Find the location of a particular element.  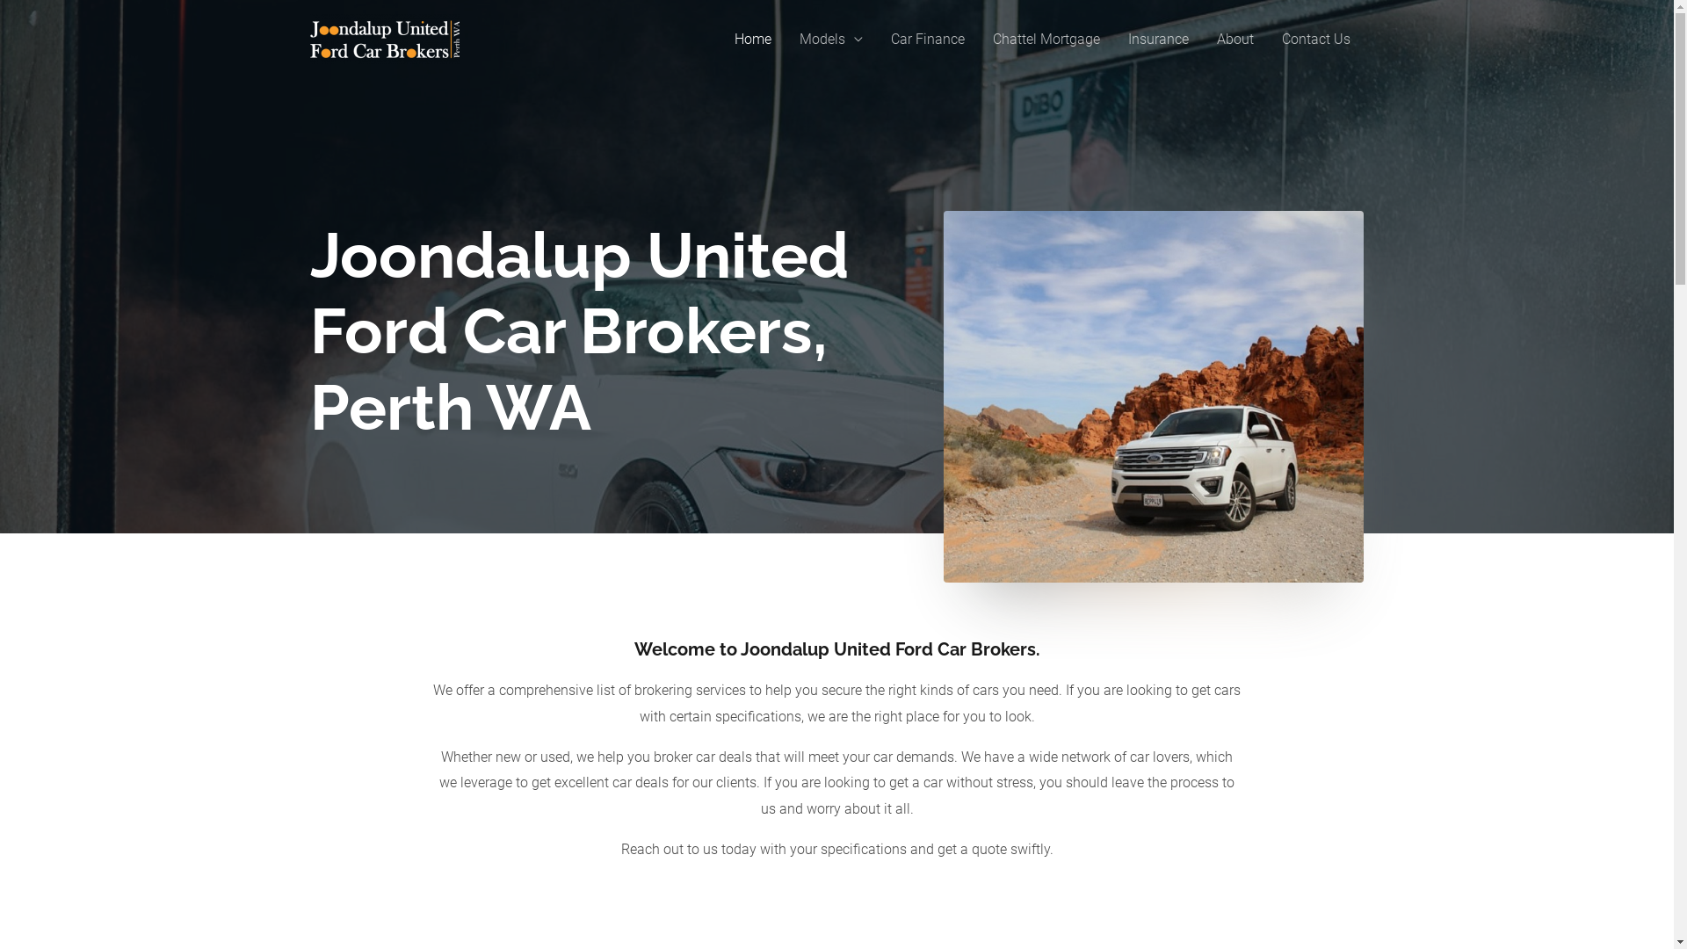

Home is located at coordinates (753, 40).